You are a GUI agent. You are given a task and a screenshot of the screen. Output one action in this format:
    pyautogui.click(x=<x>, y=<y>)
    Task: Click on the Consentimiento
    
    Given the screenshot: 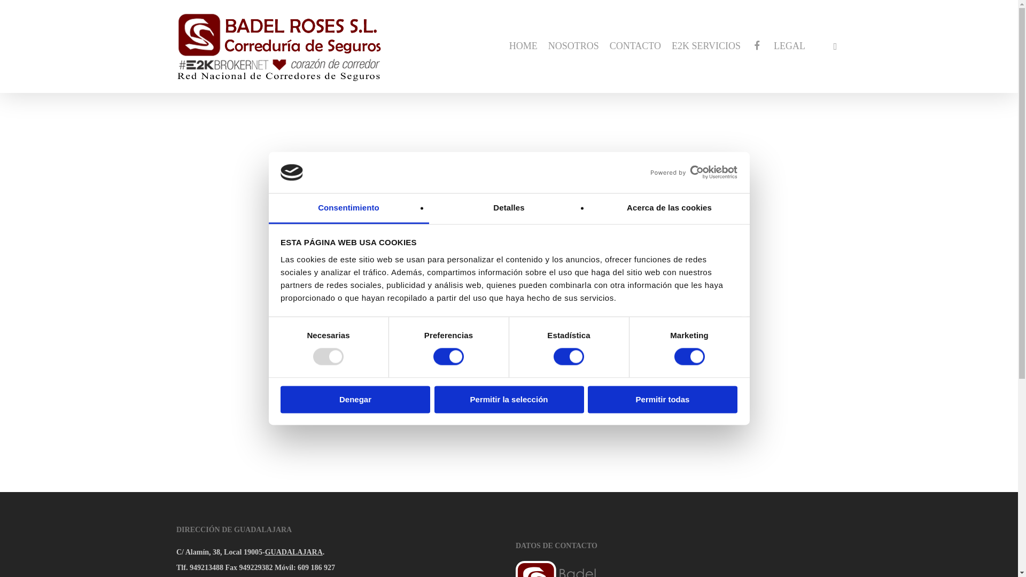 What is the action you would take?
    pyautogui.click(x=348, y=208)
    